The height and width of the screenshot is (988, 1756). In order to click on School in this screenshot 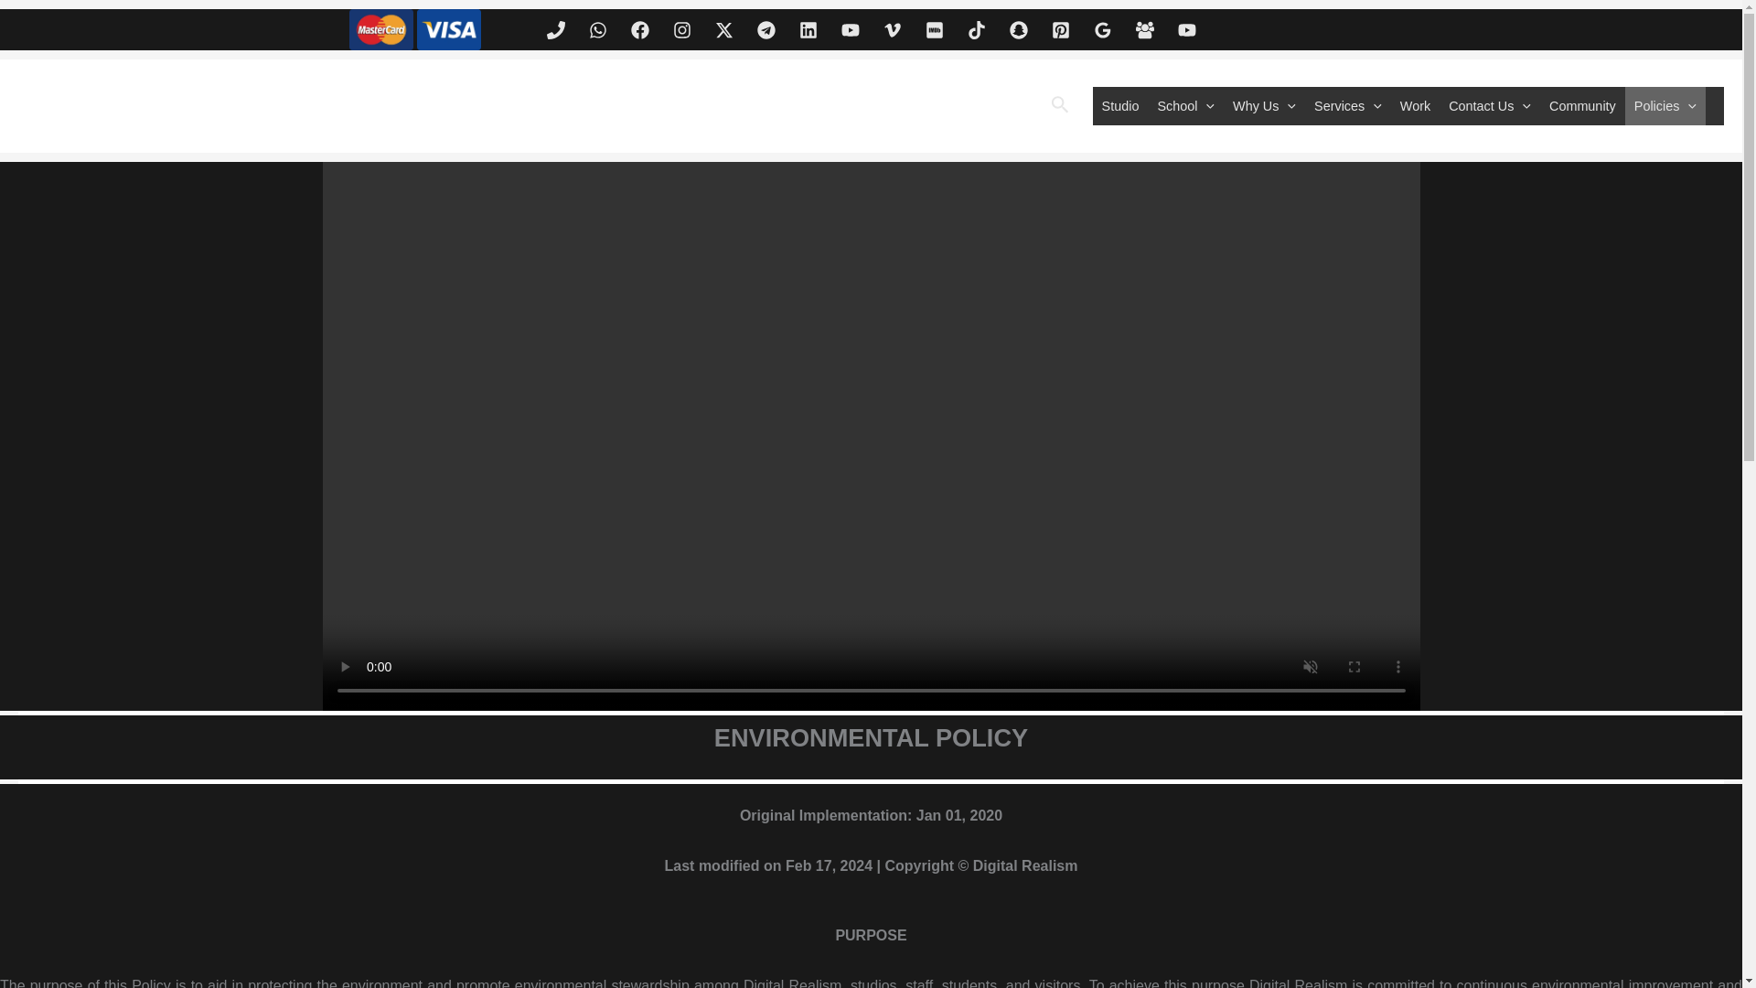, I will do `click(1185, 106)`.